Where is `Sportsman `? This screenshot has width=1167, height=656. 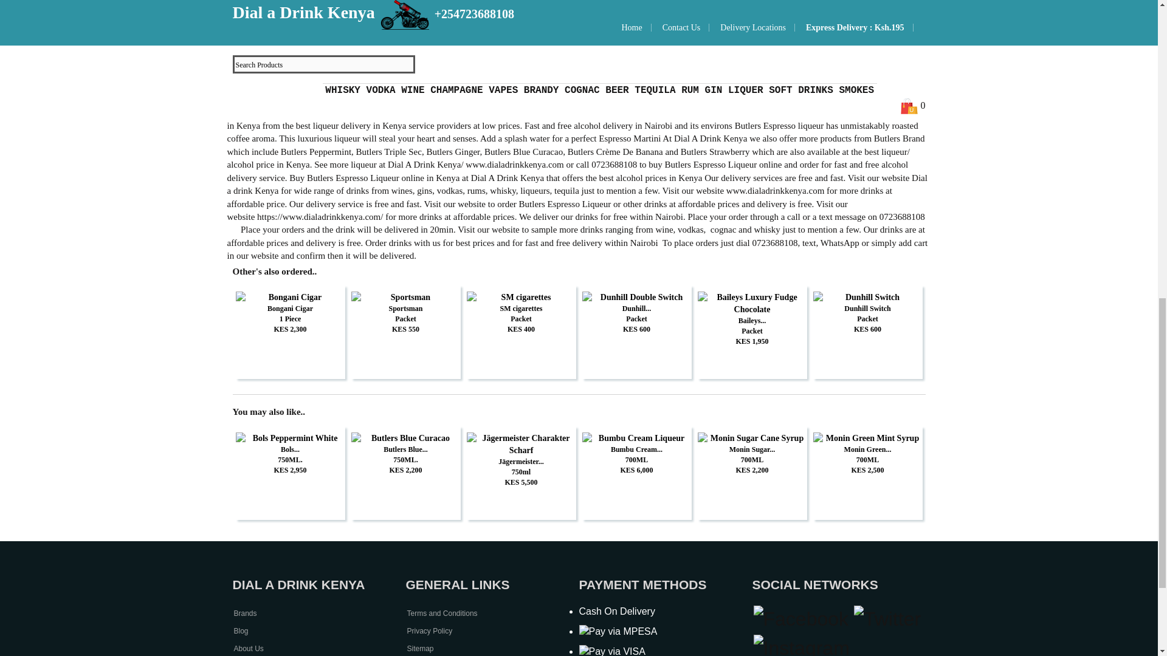
Sportsman  is located at coordinates (406, 309).